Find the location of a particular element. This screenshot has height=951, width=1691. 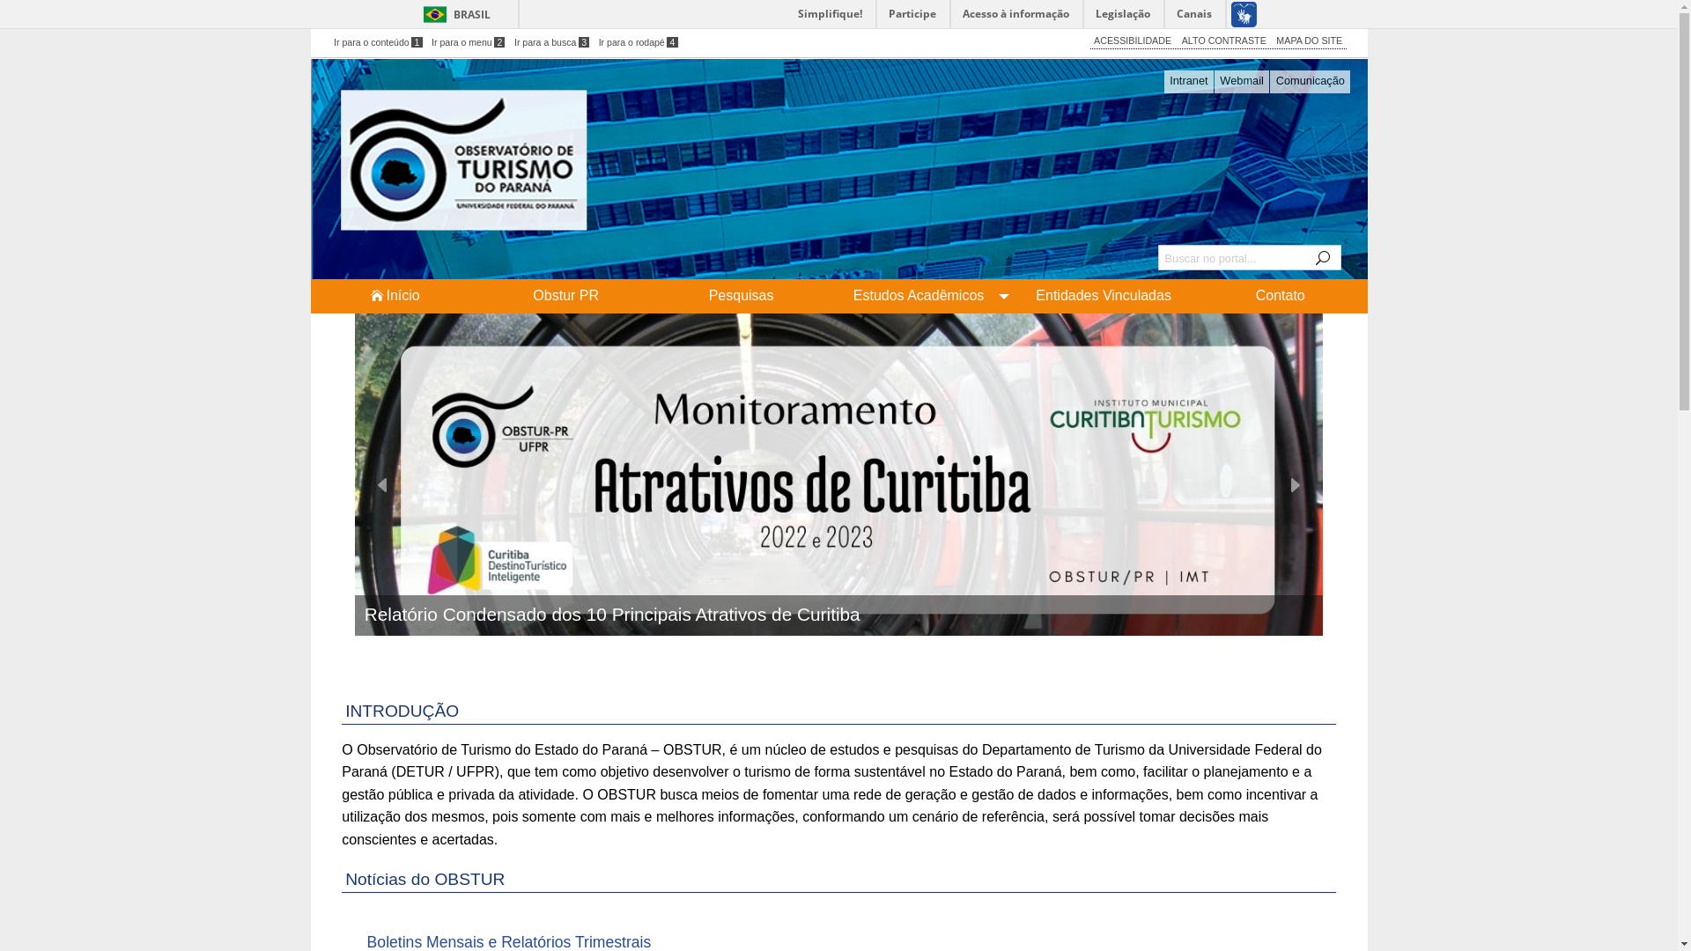

Intranet is located at coordinates (1189, 82).